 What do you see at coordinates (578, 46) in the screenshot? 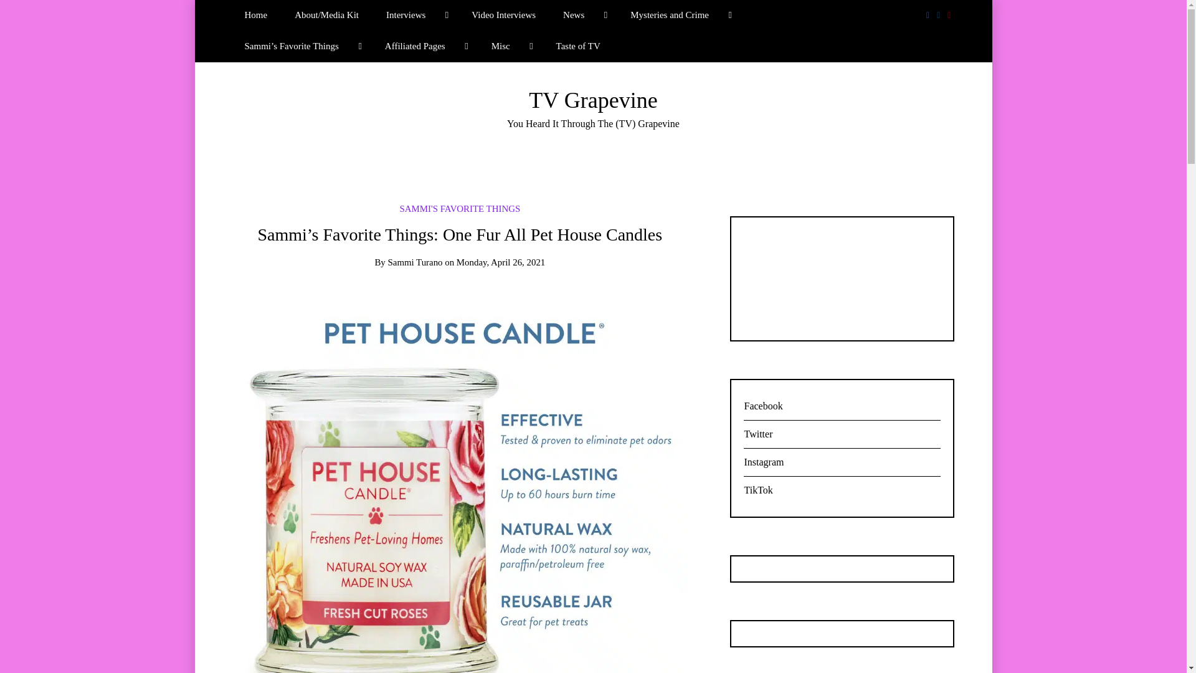
I see `Taste of TV` at bounding box center [578, 46].